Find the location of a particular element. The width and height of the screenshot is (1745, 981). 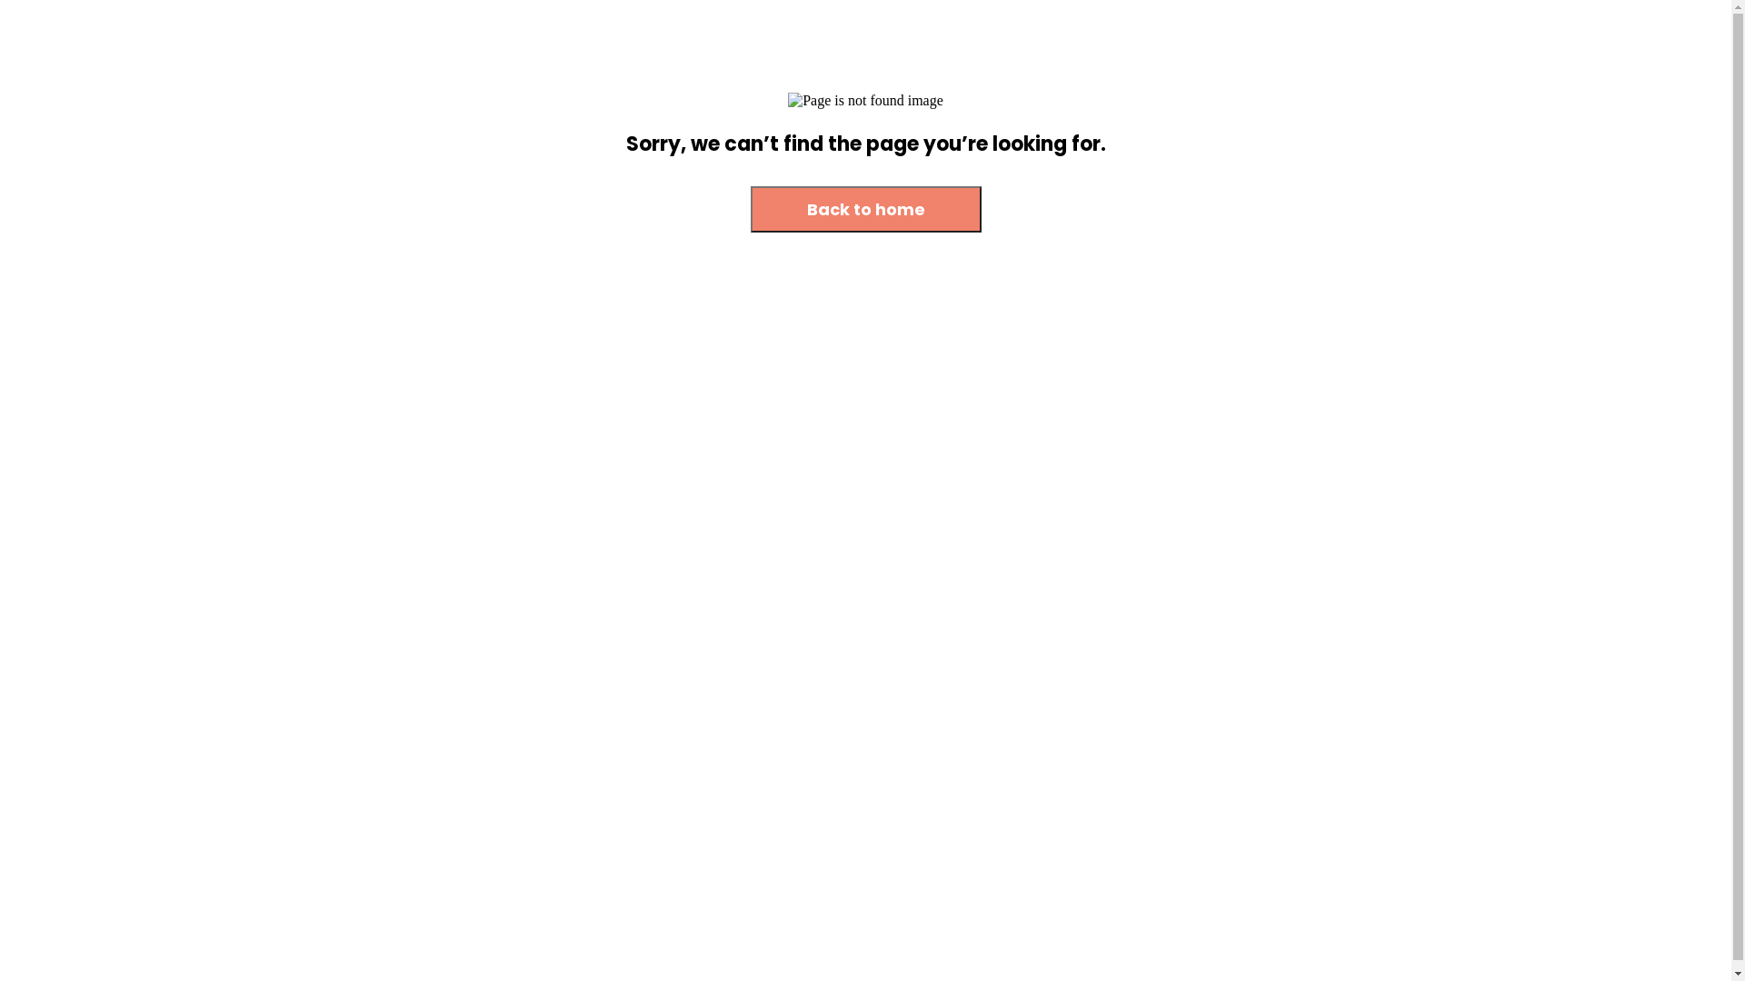

Back to home is located at coordinates (866, 209).